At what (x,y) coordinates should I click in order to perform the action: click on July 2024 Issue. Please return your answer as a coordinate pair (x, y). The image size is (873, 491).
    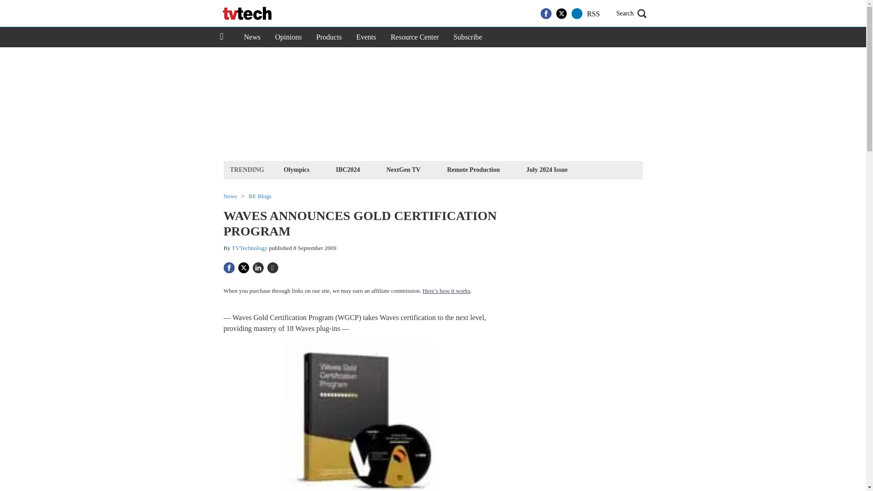
    Looking at the image, I should click on (547, 169).